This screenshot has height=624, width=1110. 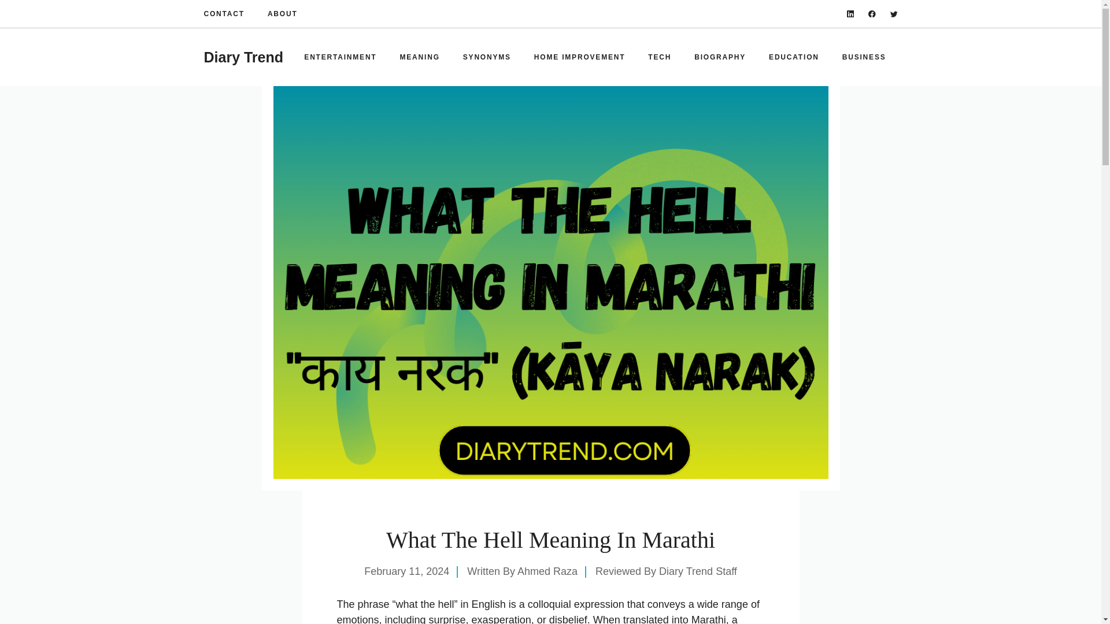 I want to click on ABOUT, so click(x=282, y=14).